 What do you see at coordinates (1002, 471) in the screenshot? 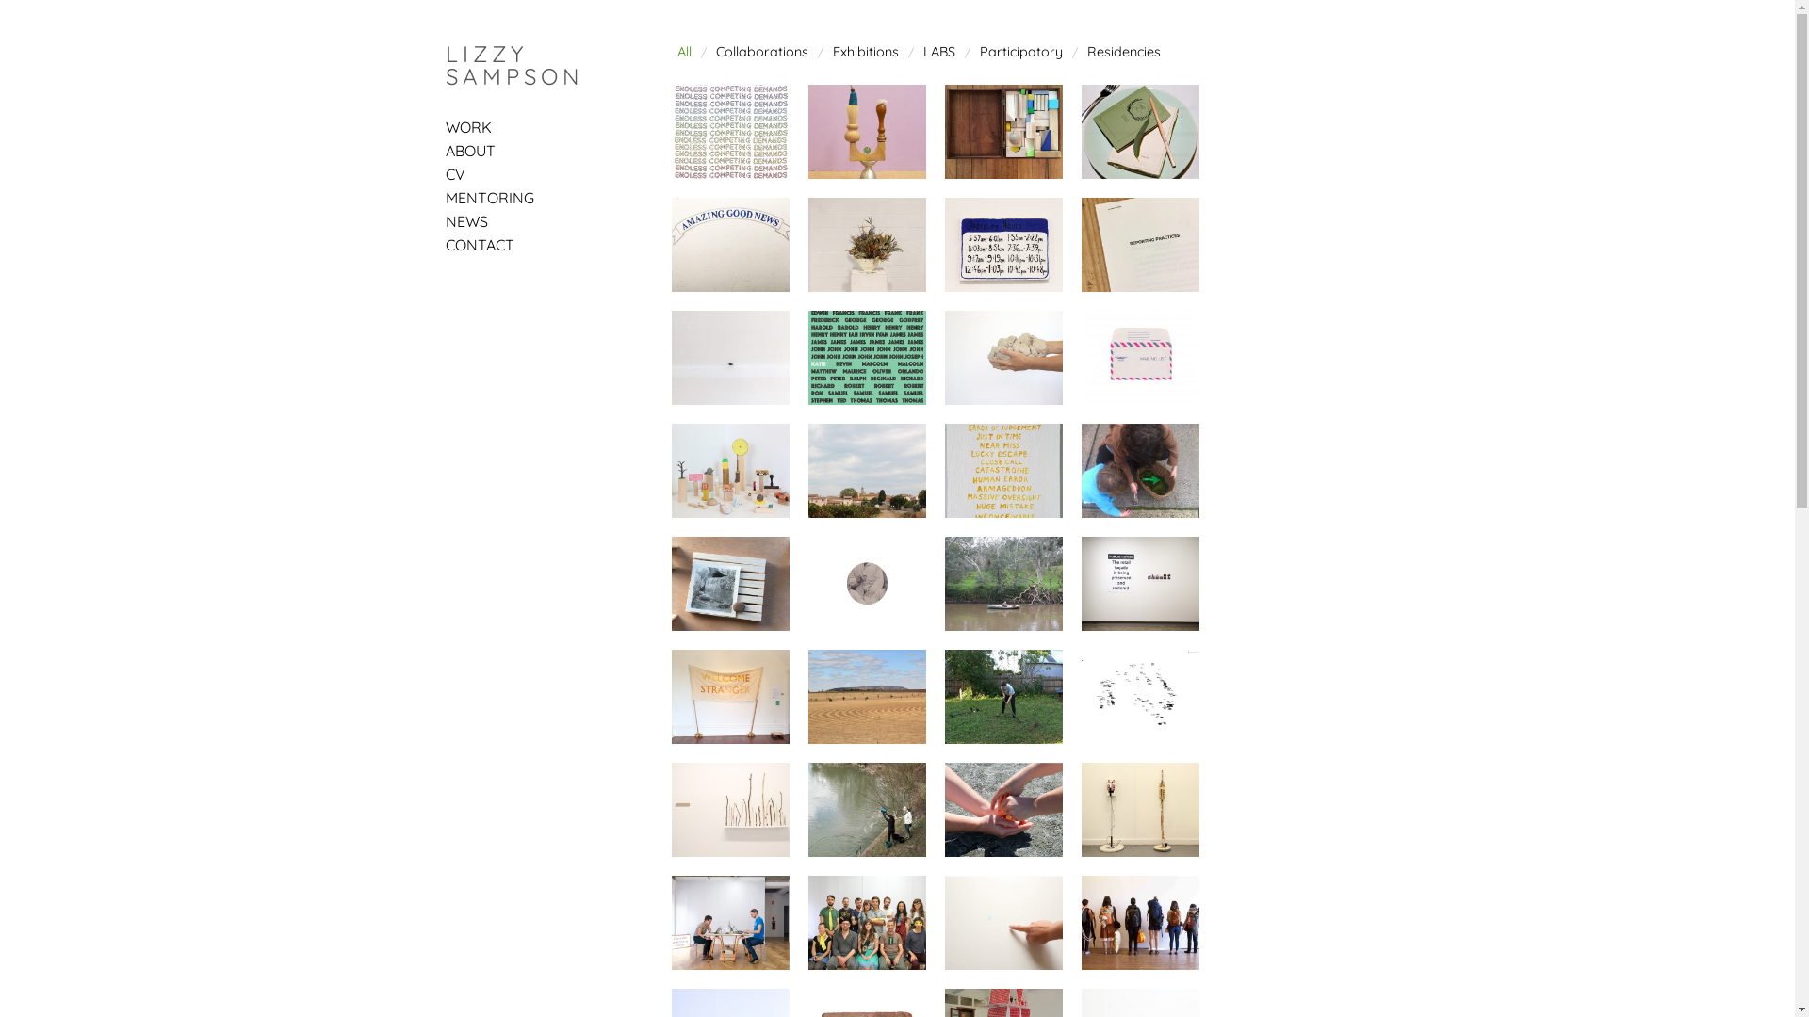
I see `Unbelievable, Error of Judgement` at bounding box center [1002, 471].